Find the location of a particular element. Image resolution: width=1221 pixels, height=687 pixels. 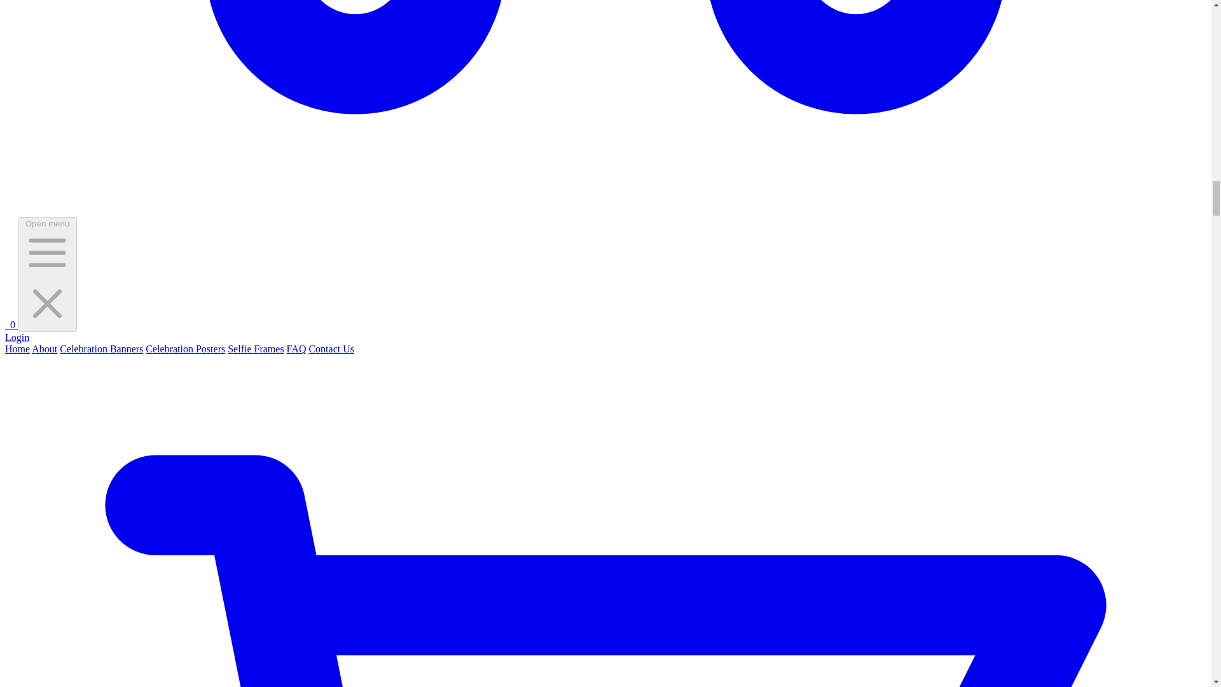

Home is located at coordinates (17, 349).